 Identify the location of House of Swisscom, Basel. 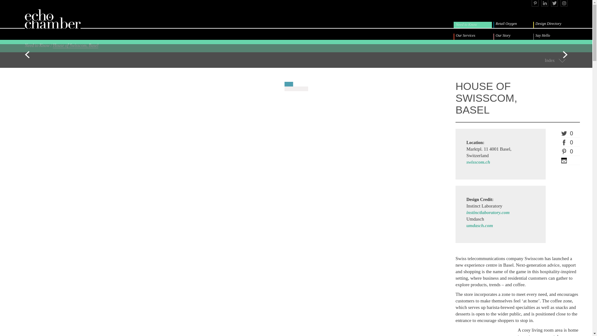
(76, 46).